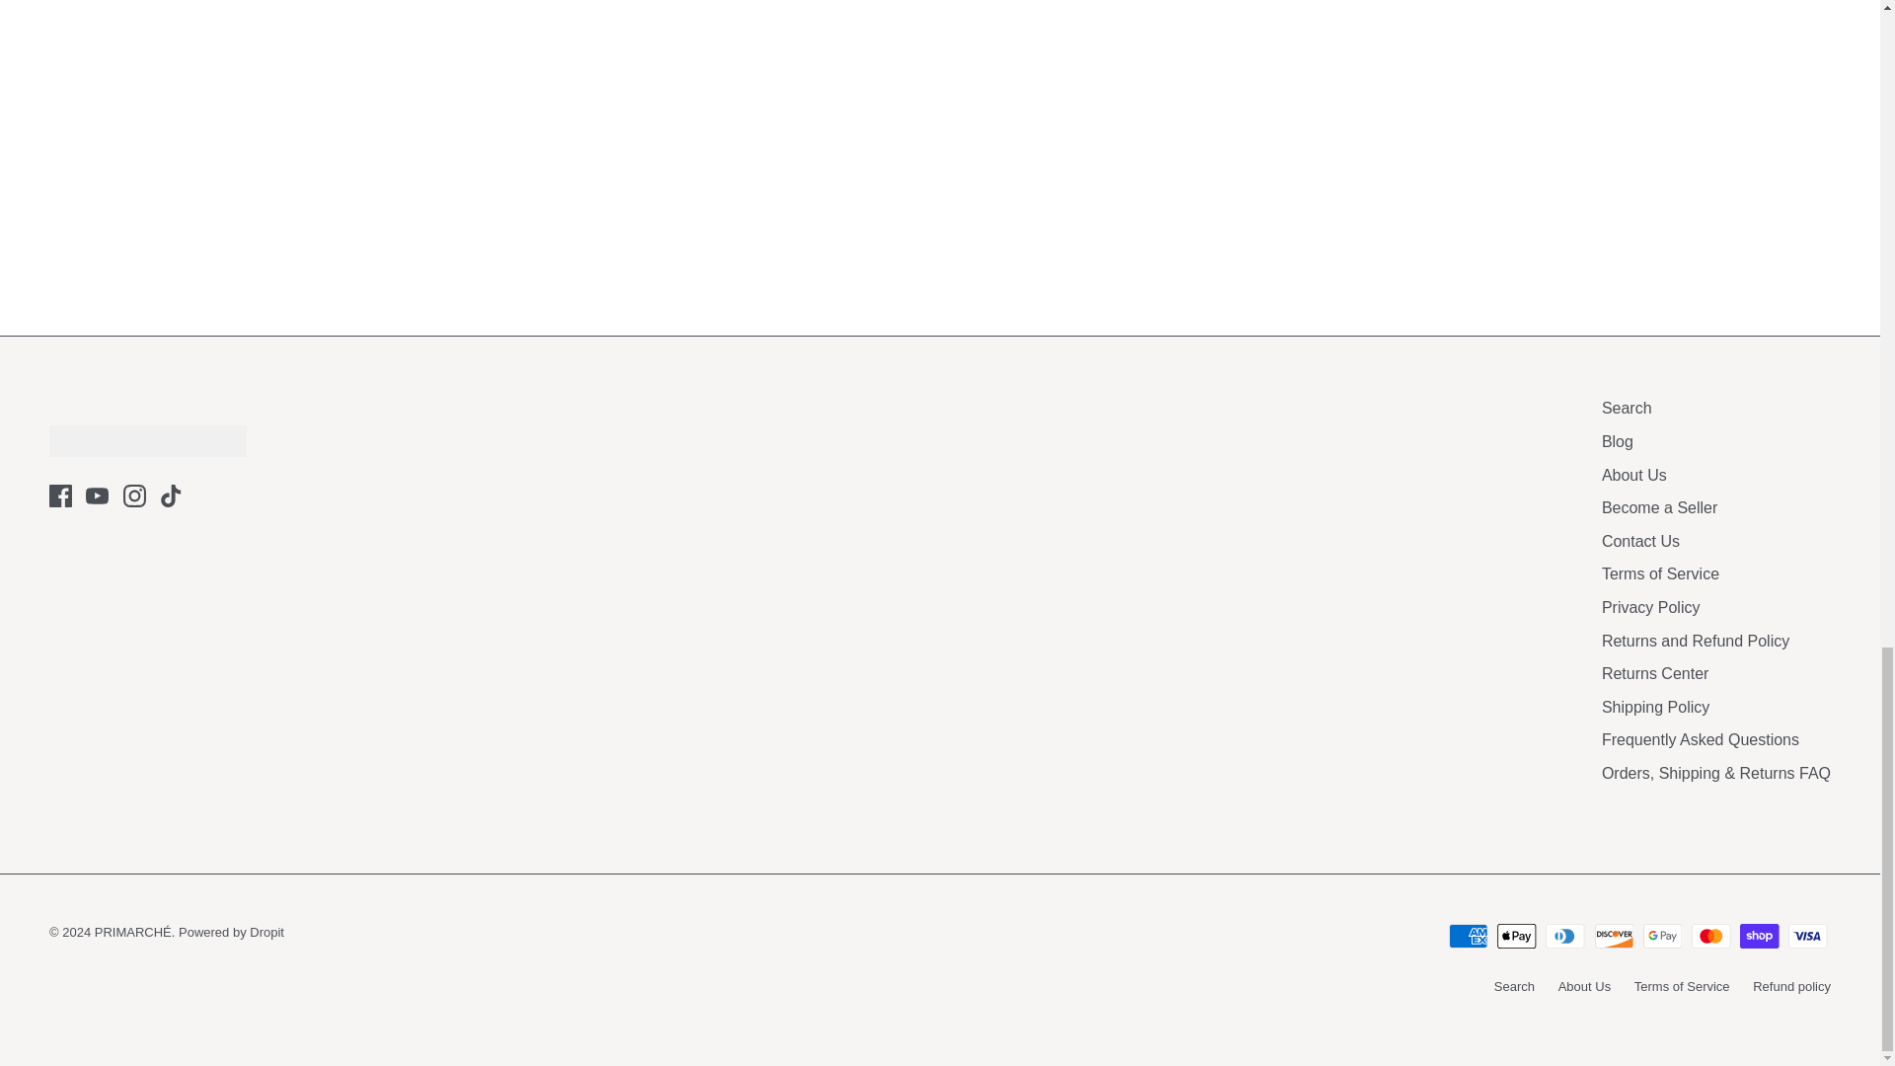 The image size is (1895, 1066). What do you see at coordinates (1710, 936) in the screenshot?
I see `Mastercard` at bounding box center [1710, 936].